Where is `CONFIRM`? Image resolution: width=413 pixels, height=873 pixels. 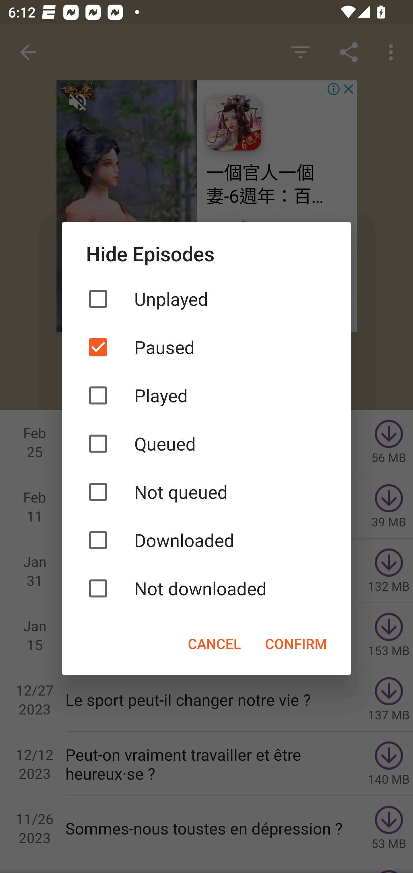
CONFIRM is located at coordinates (296, 643).